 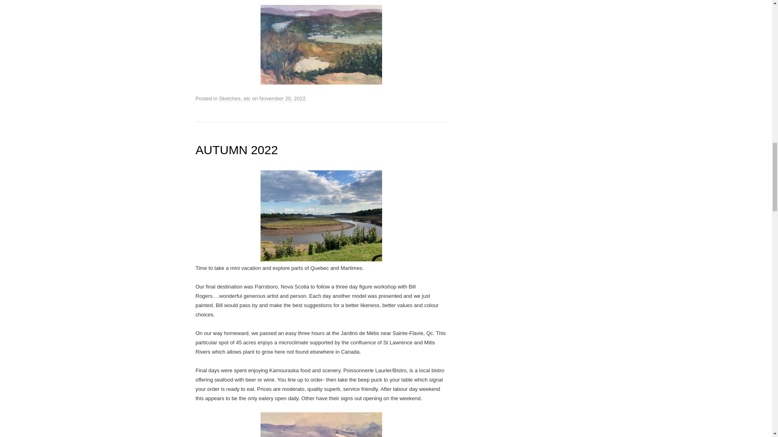 What do you see at coordinates (236, 150) in the screenshot?
I see `AUTUMN 2022` at bounding box center [236, 150].